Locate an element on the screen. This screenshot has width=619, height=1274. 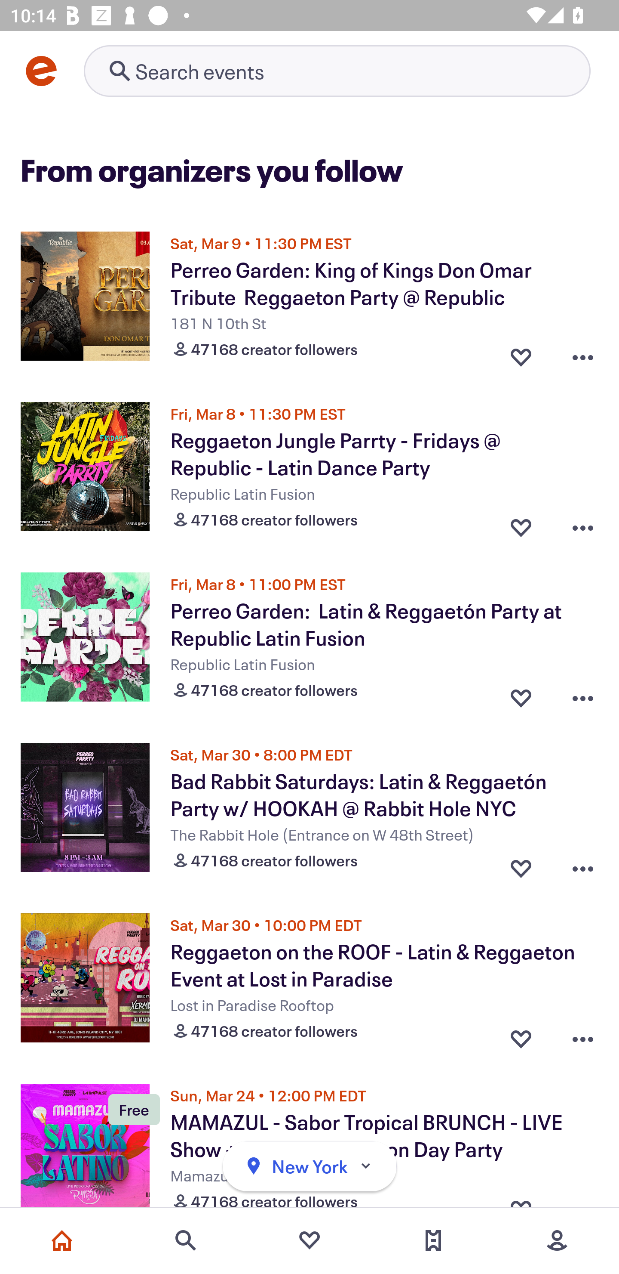
Overflow menu button is located at coordinates (583, 1036).